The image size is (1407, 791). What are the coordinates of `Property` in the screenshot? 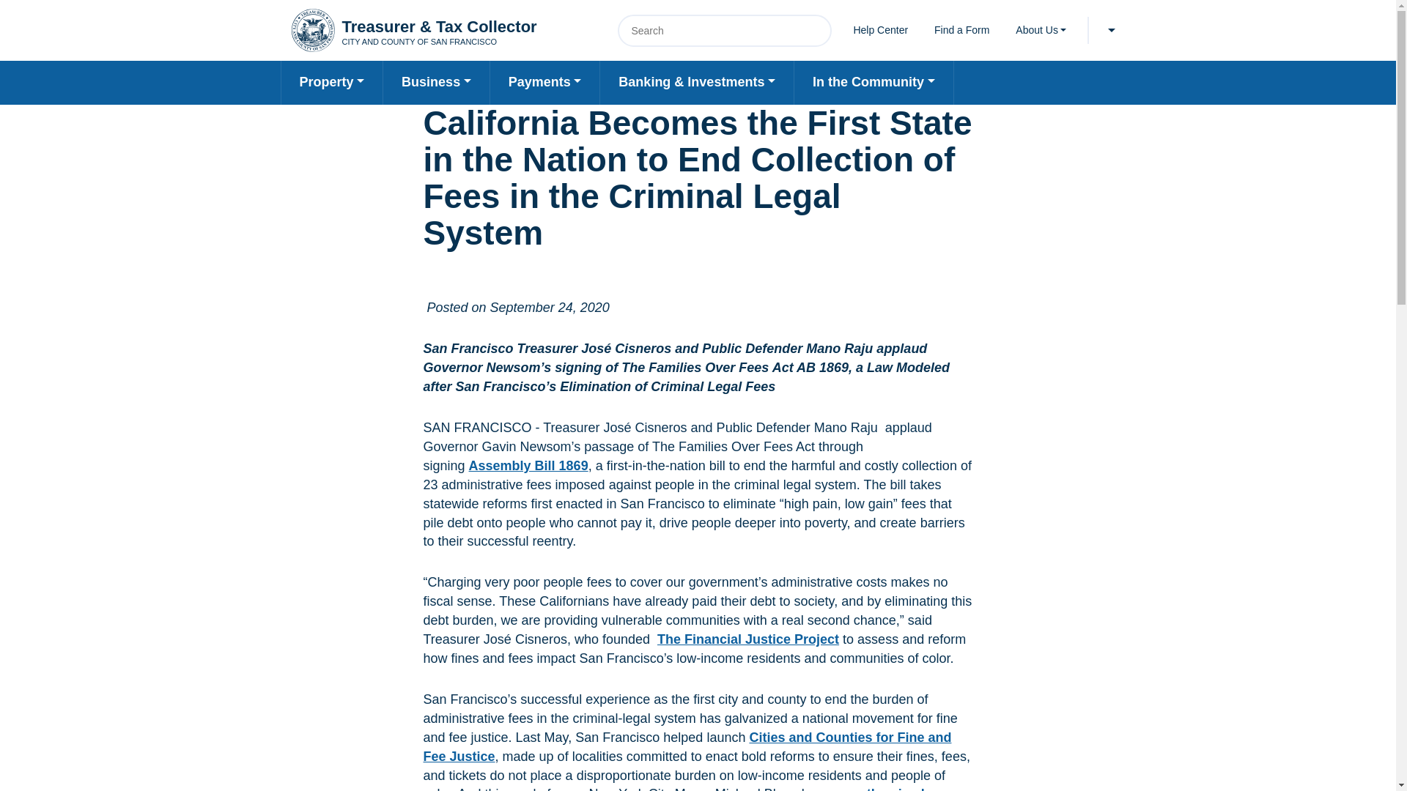 It's located at (332, 82).